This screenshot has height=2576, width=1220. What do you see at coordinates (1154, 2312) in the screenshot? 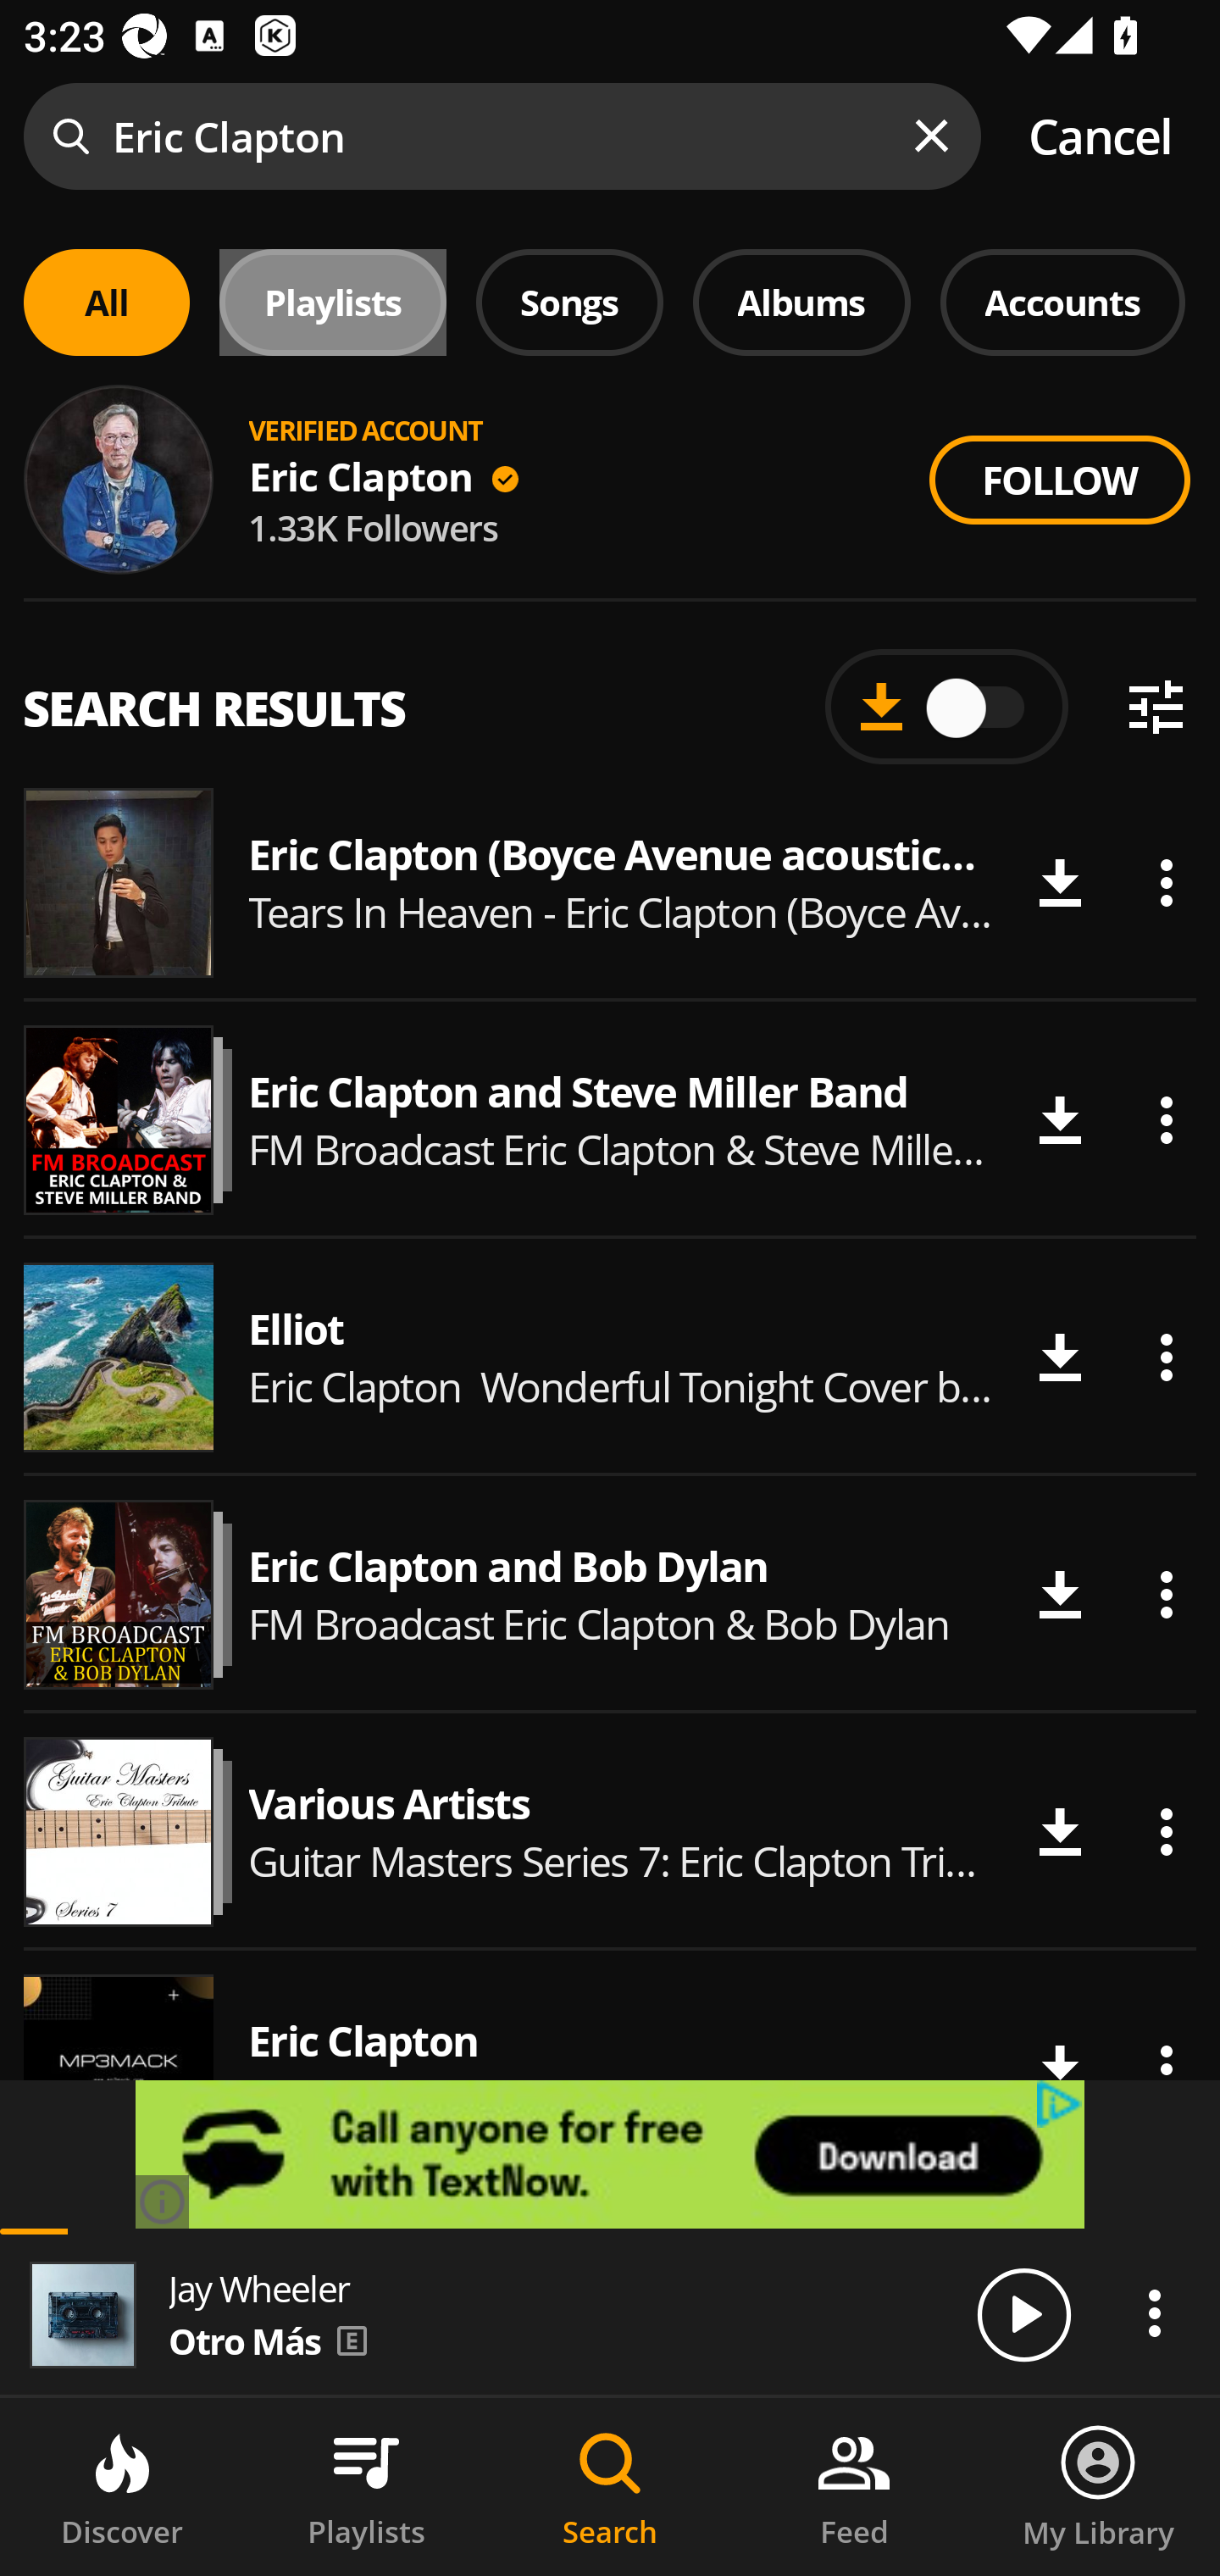
I see `Actions` at bounding box center [1154, 2312].